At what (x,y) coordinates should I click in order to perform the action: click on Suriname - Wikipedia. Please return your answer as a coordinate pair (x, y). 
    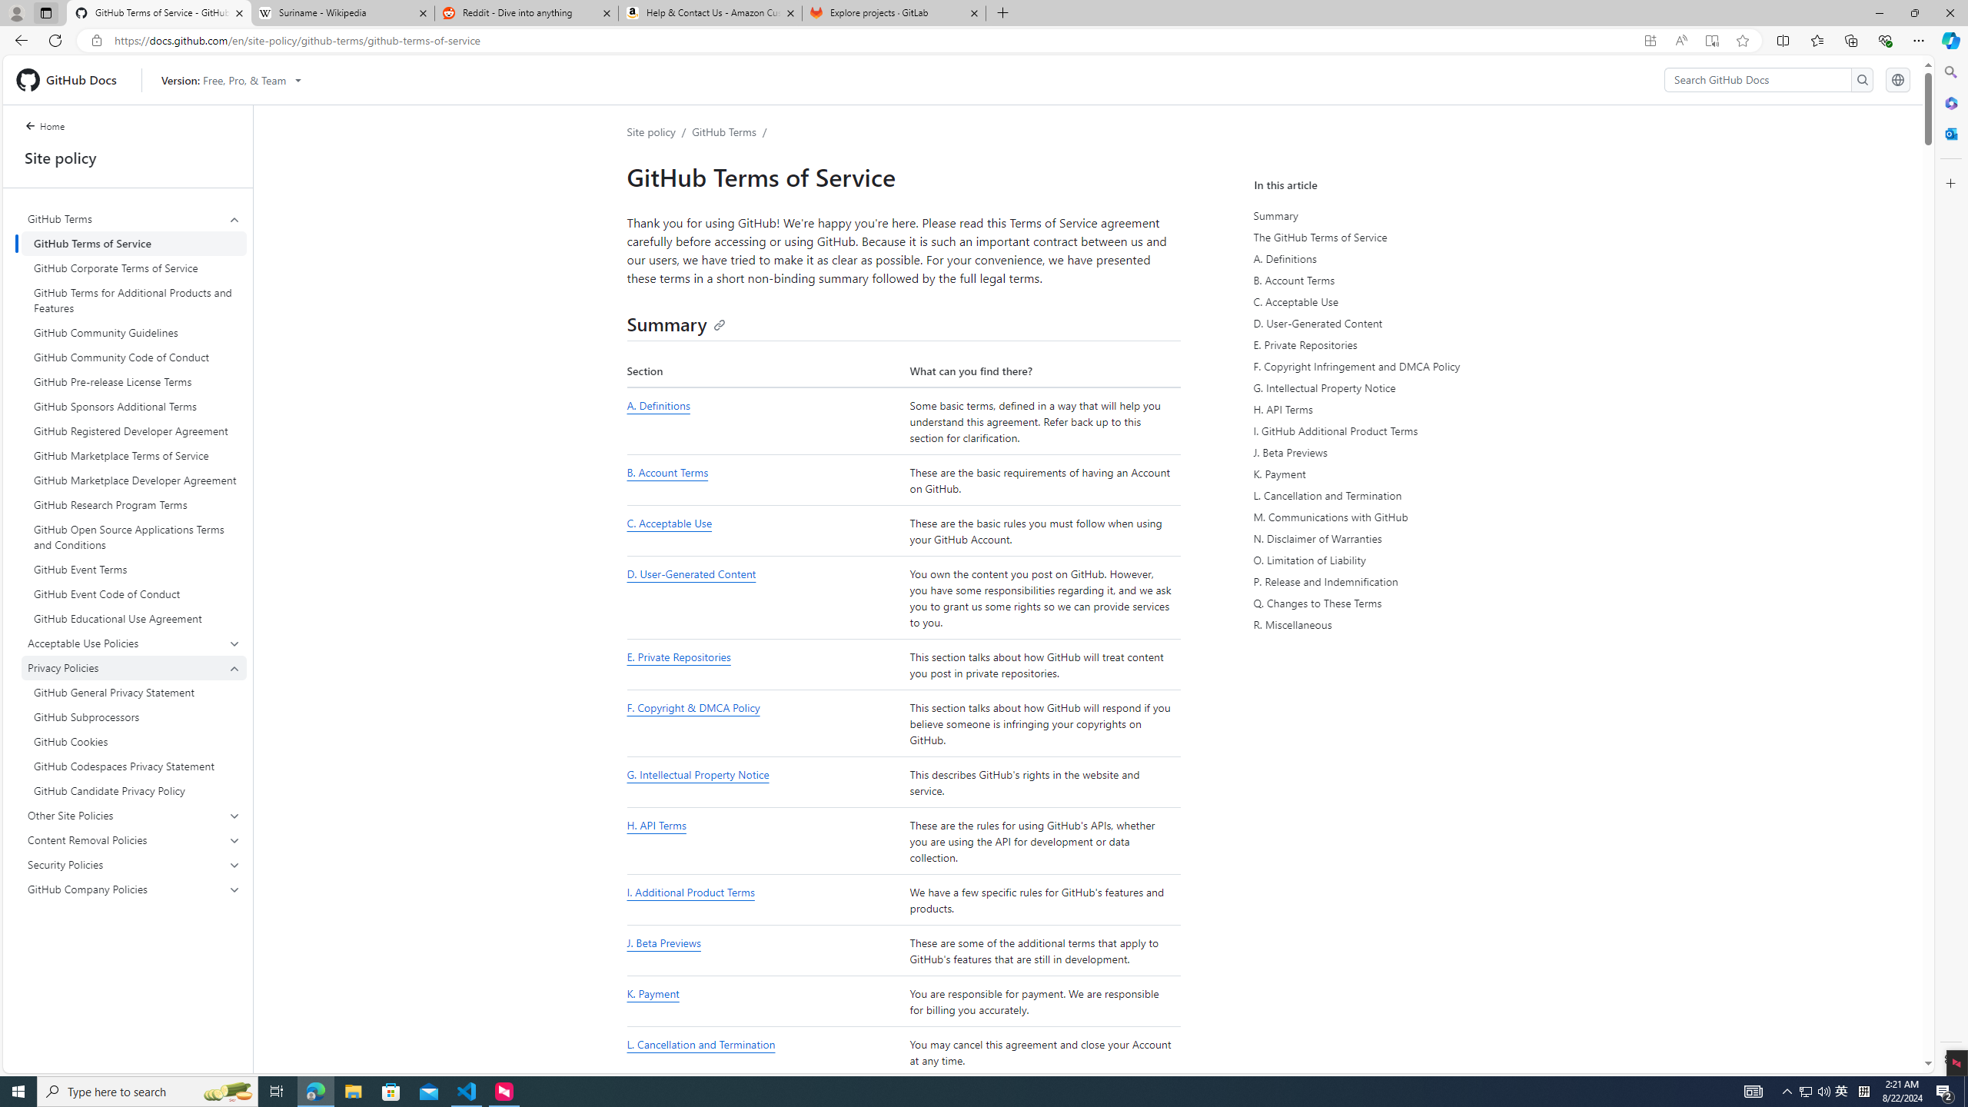
    Looking at the image, I should click on (342, 13).